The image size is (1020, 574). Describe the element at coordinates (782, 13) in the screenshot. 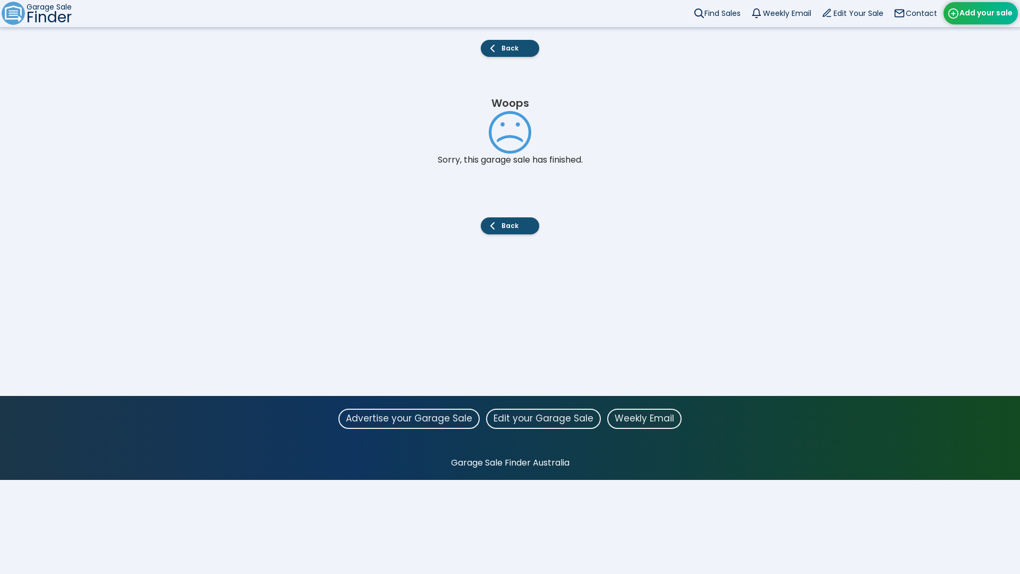

I see `Weekly Email` at that location.